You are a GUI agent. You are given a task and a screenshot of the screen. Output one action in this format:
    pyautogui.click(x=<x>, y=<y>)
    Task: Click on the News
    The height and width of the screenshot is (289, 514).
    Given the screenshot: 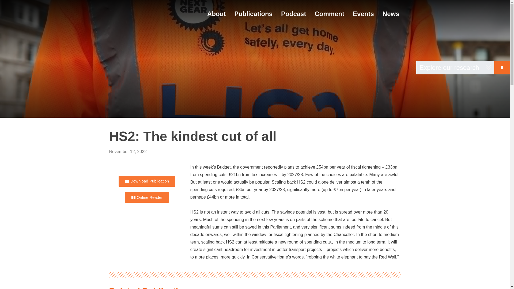 What is the action you would take?
    pyautogui.click(x=391, y=13)
    